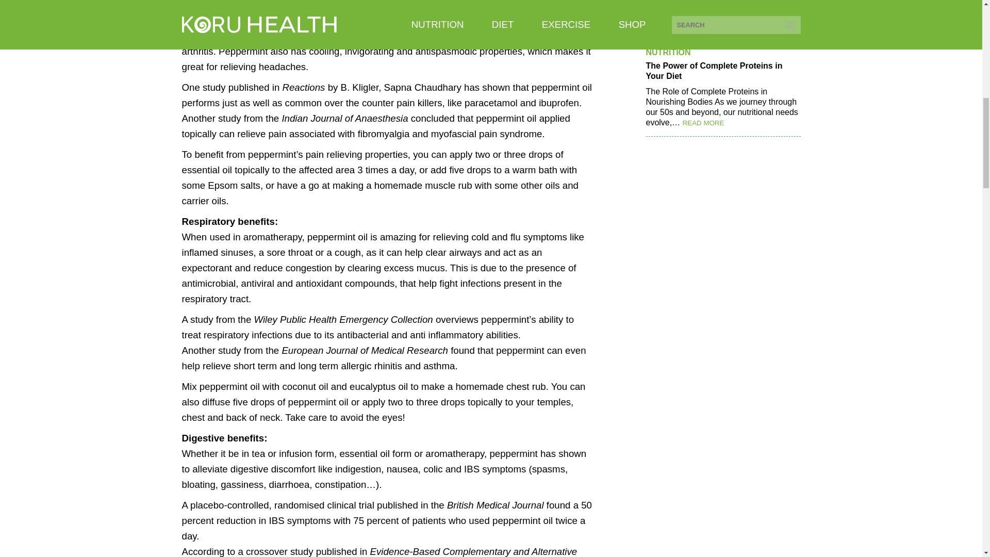  What do you see at coordinates (667, 52) in the screenshot?
I see `NUTRITION` at bounding box center [667, 52].